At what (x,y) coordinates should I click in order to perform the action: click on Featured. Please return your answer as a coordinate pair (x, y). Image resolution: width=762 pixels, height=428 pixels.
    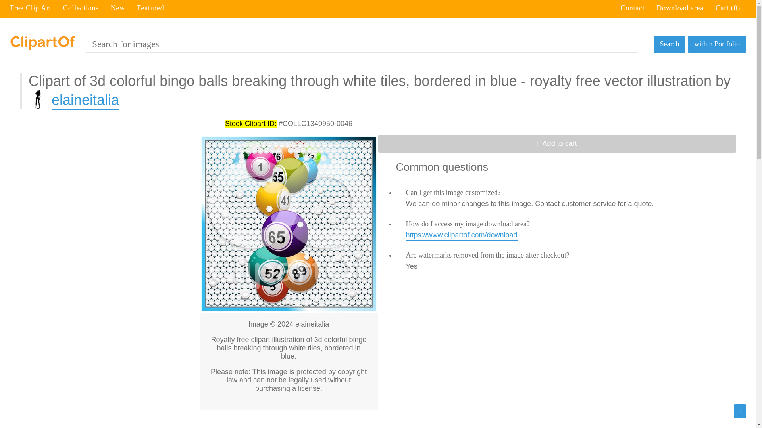
    Looking at the image, I should click on (151, 8).